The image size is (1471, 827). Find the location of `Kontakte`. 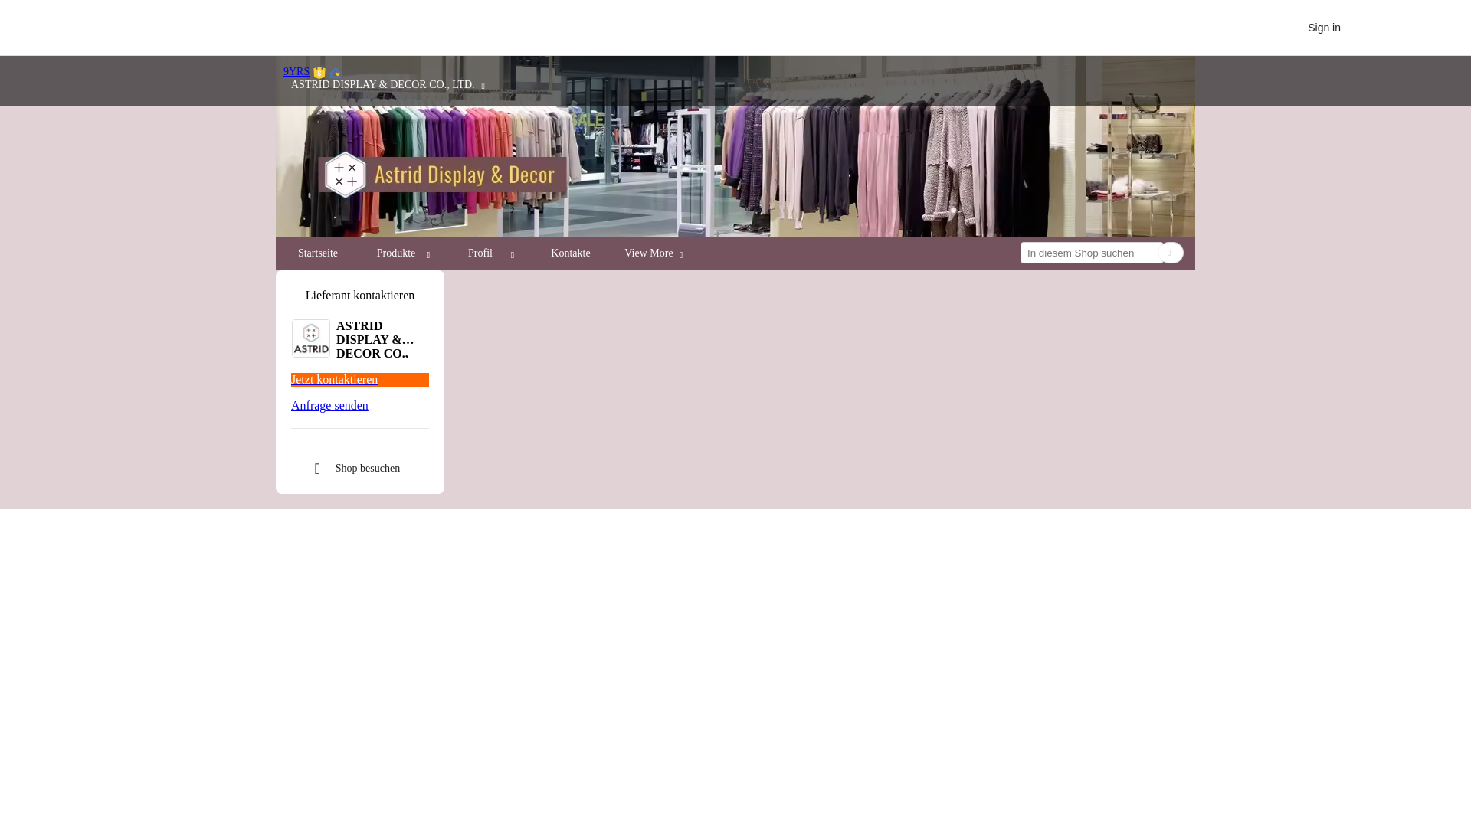

Kontakte is located at coordinates (570, 253).